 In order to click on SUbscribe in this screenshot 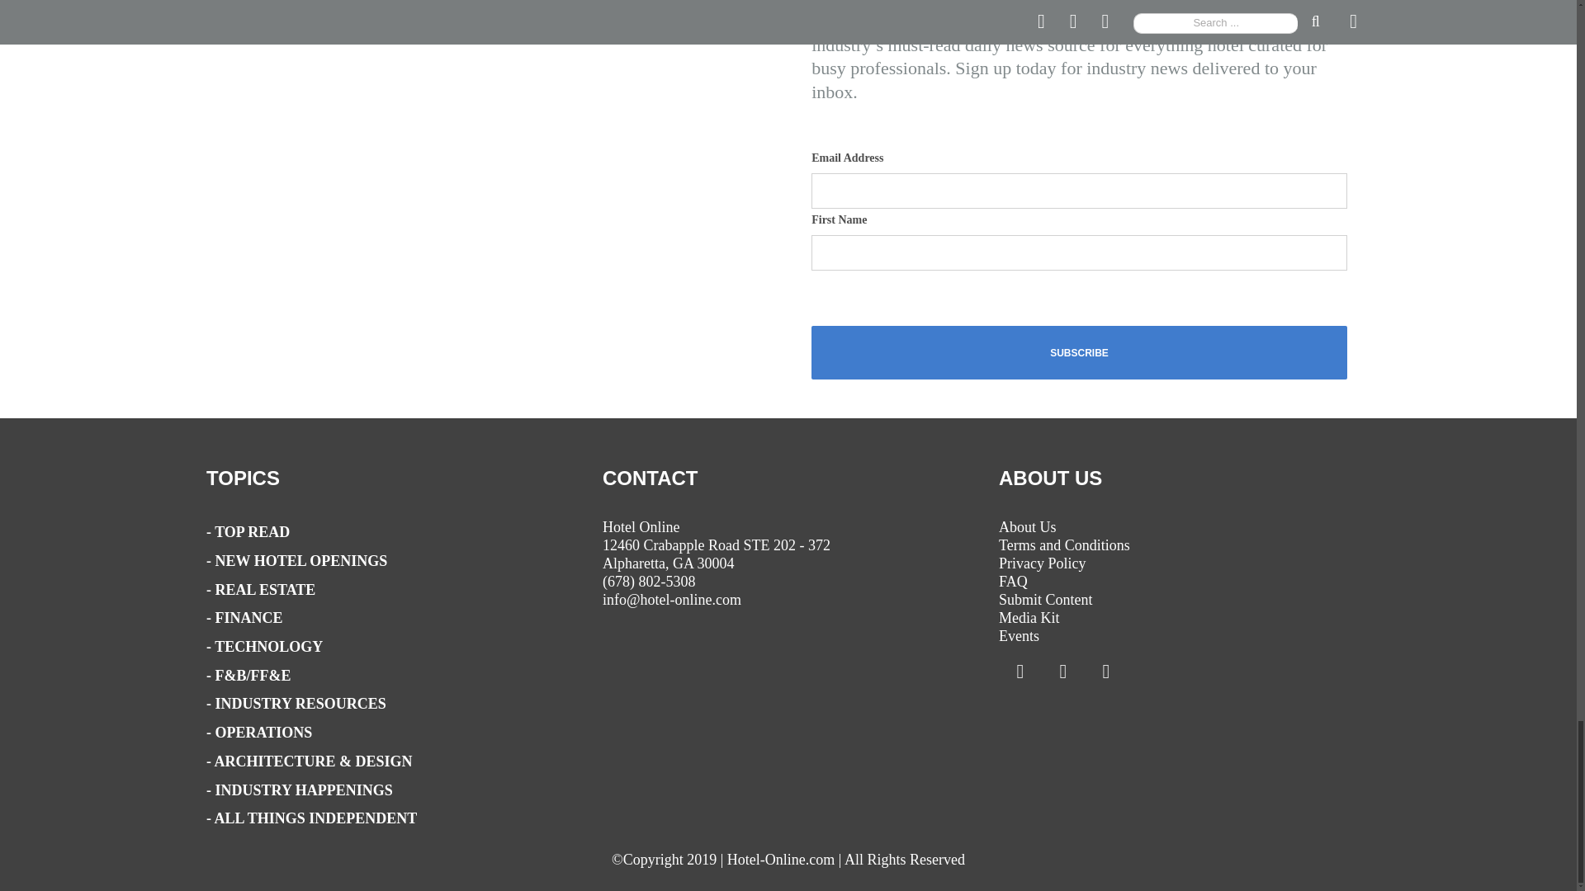, I will do `click(1080, 353)`.